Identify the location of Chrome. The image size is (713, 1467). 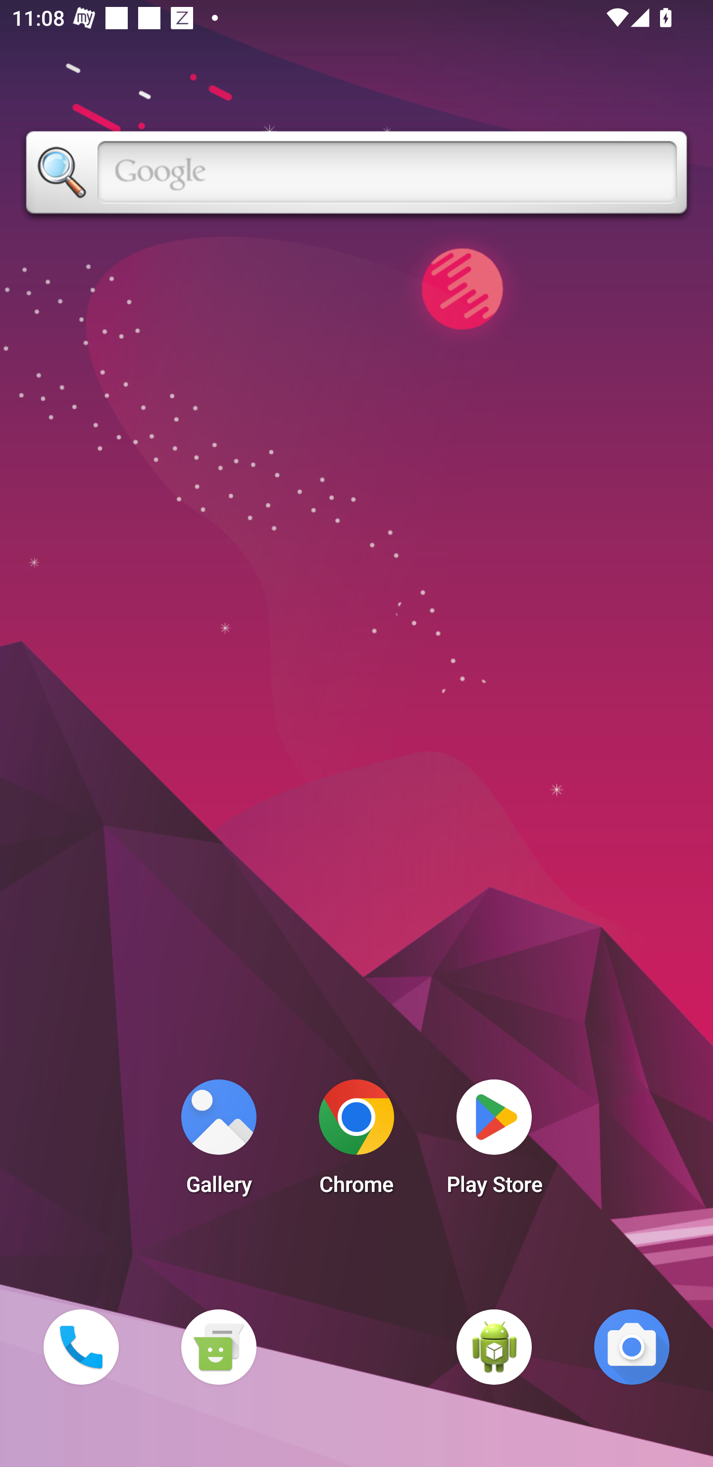
(356, 1142).